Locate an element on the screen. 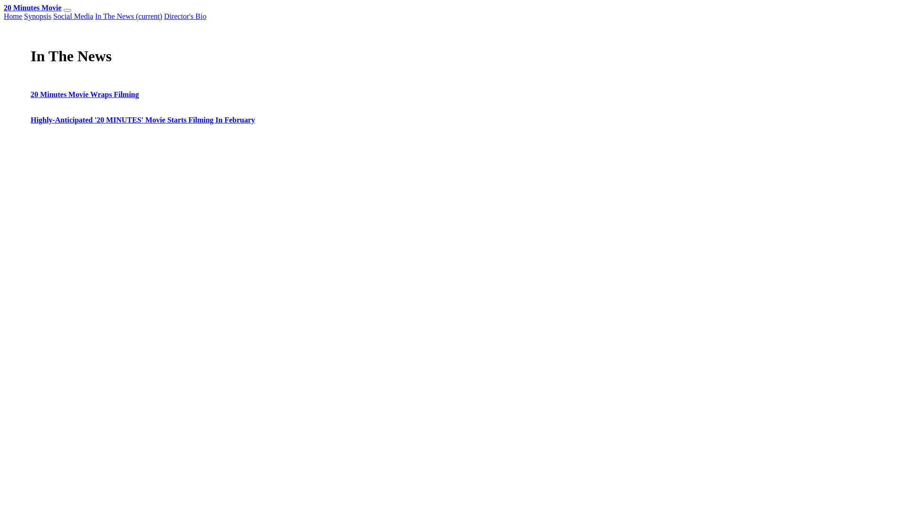 The width and height of the screenshot is (905, 509). Director's Bio is located at coordinates (185, 16).